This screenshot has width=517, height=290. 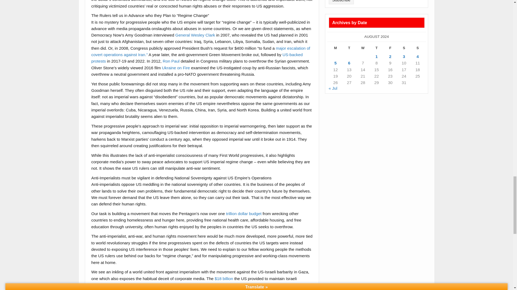 I want to click on Thursday, so click(x=376, y=49).